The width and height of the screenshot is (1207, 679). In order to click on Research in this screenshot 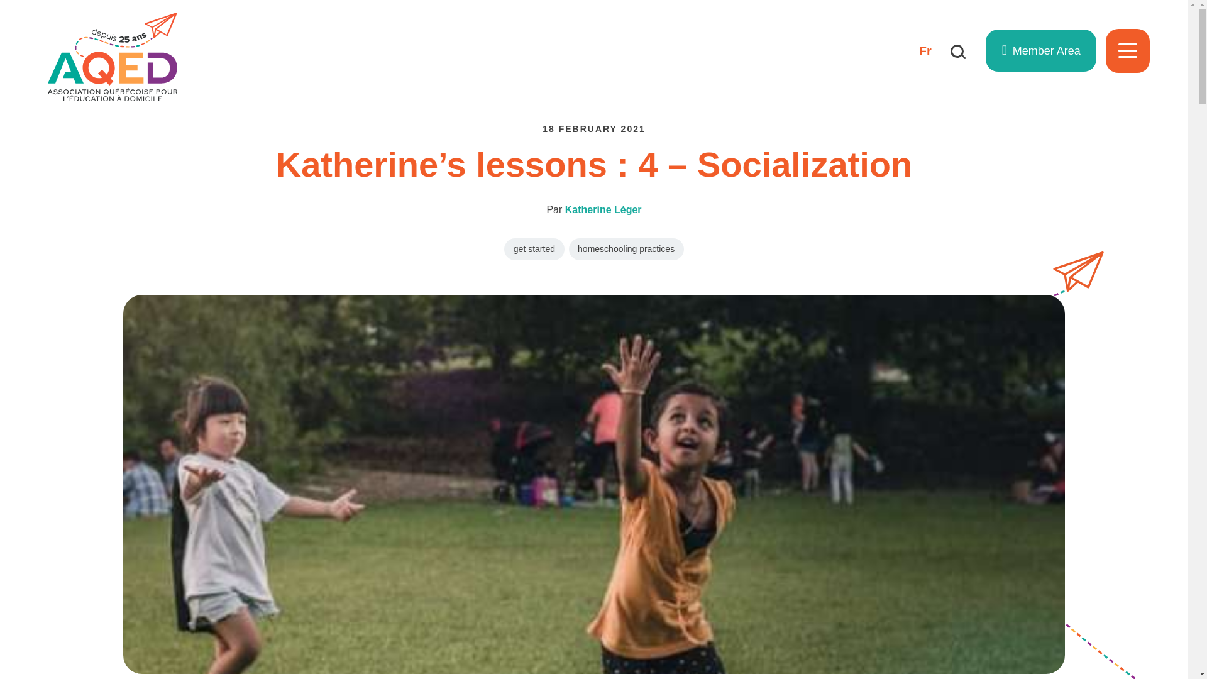, I will do `click(957, 51)`.